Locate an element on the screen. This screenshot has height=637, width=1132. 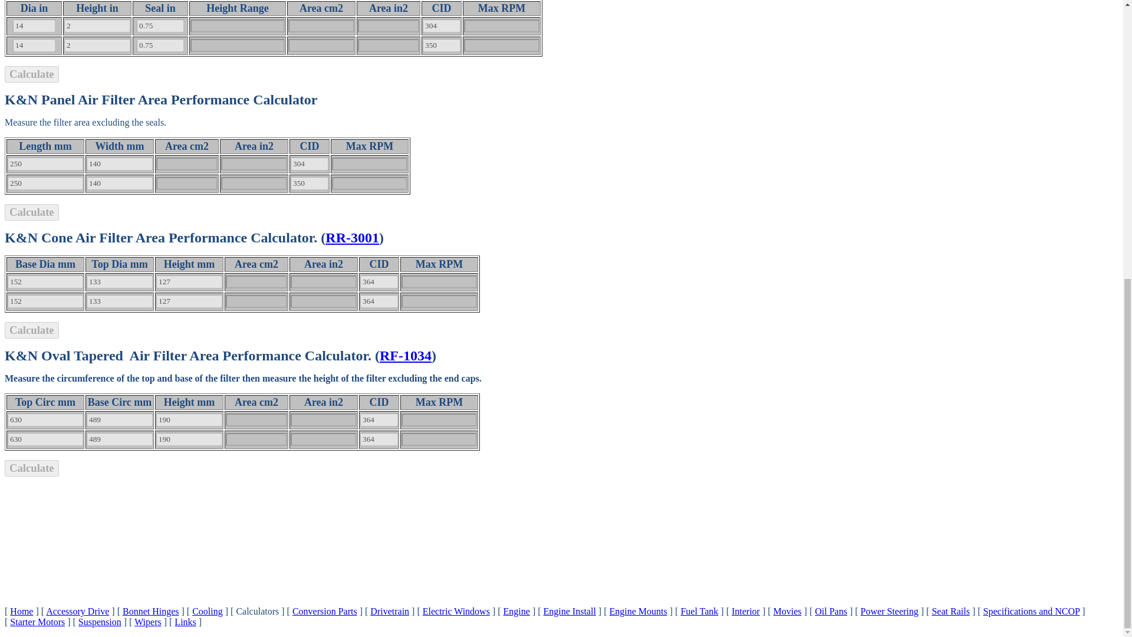
RF-1034 is located at coordinates (405, 355).